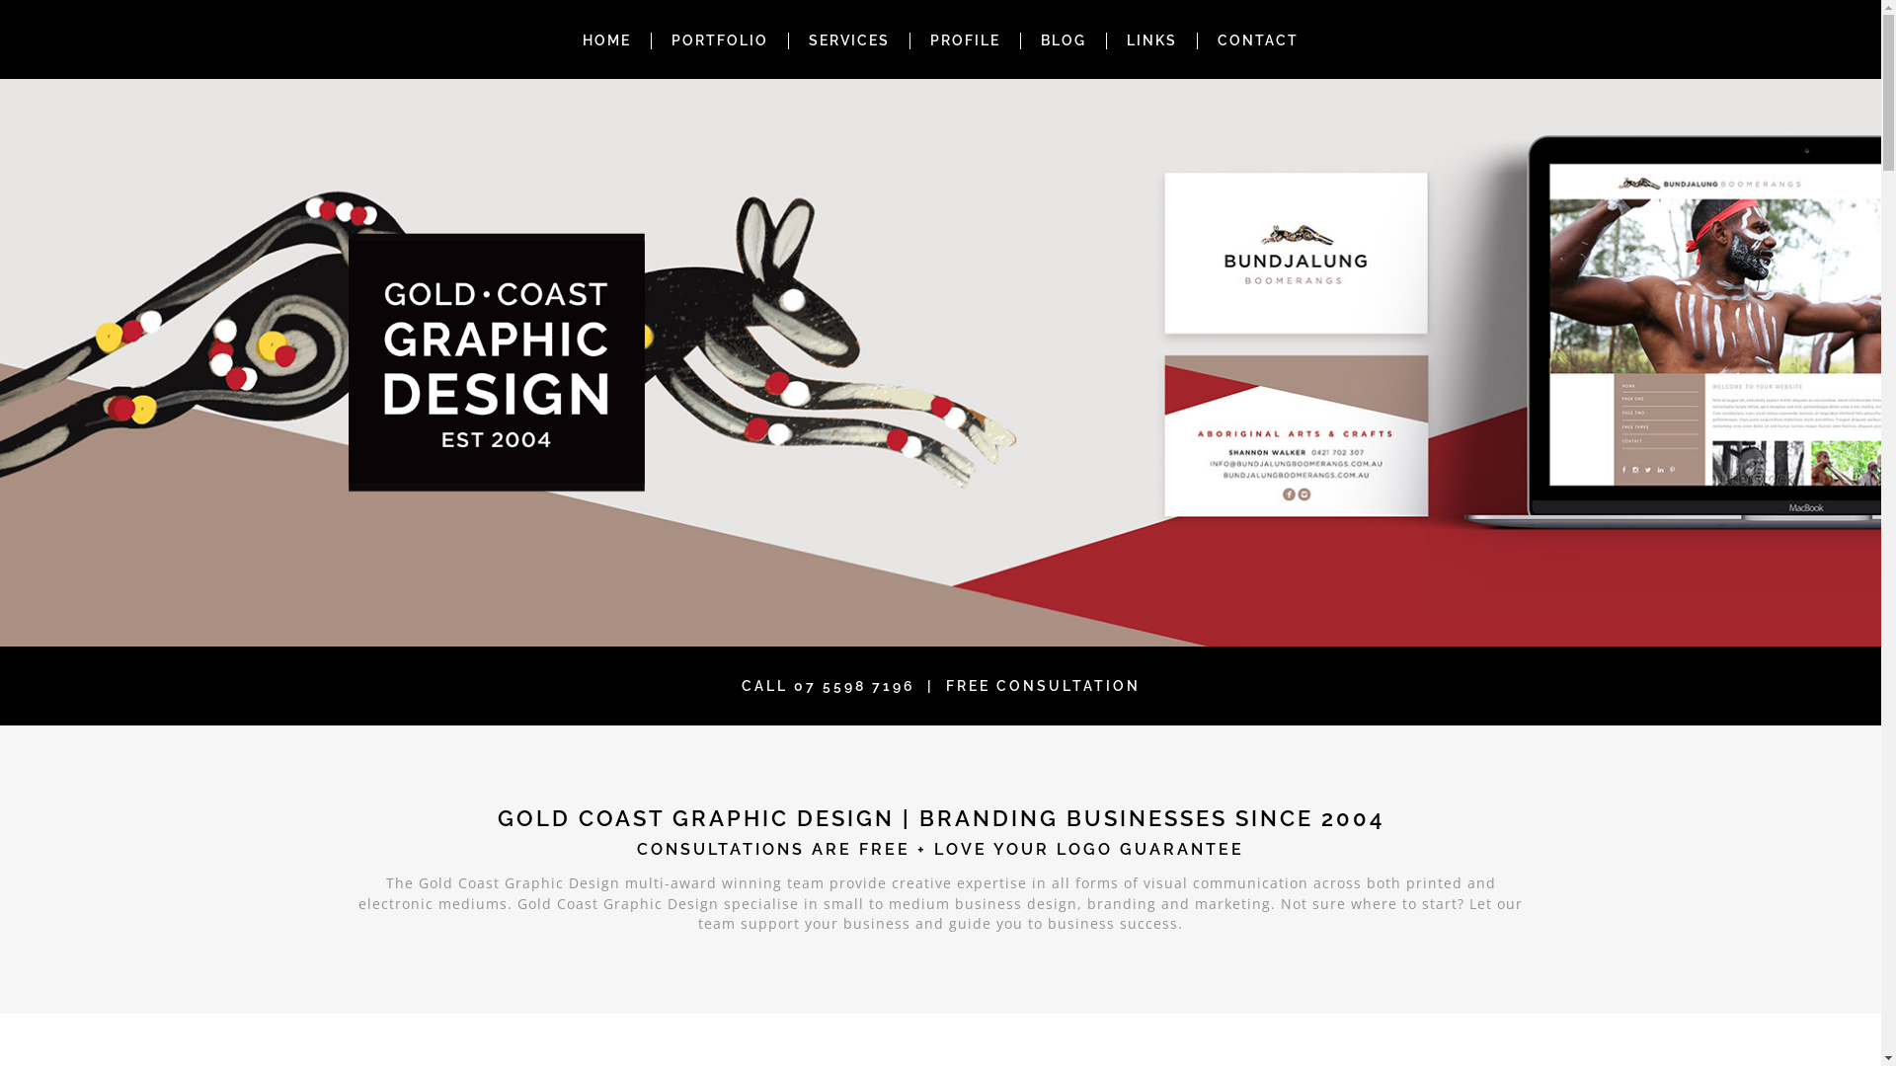 The width and height of the screenshot is (1896, 1066). I want to click on 07 5598 7196, so click(855, 686).